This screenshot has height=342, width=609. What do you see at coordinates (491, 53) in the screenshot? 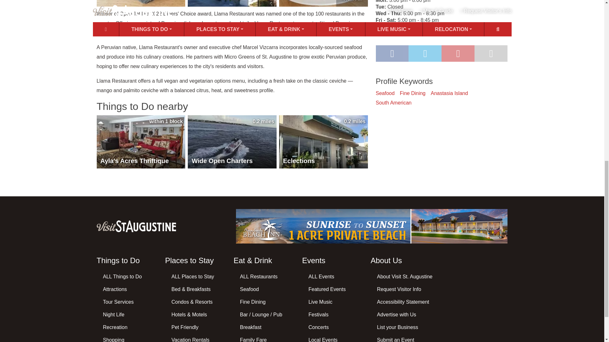
I see `Share in an Email` at bounding box center [491, 53].